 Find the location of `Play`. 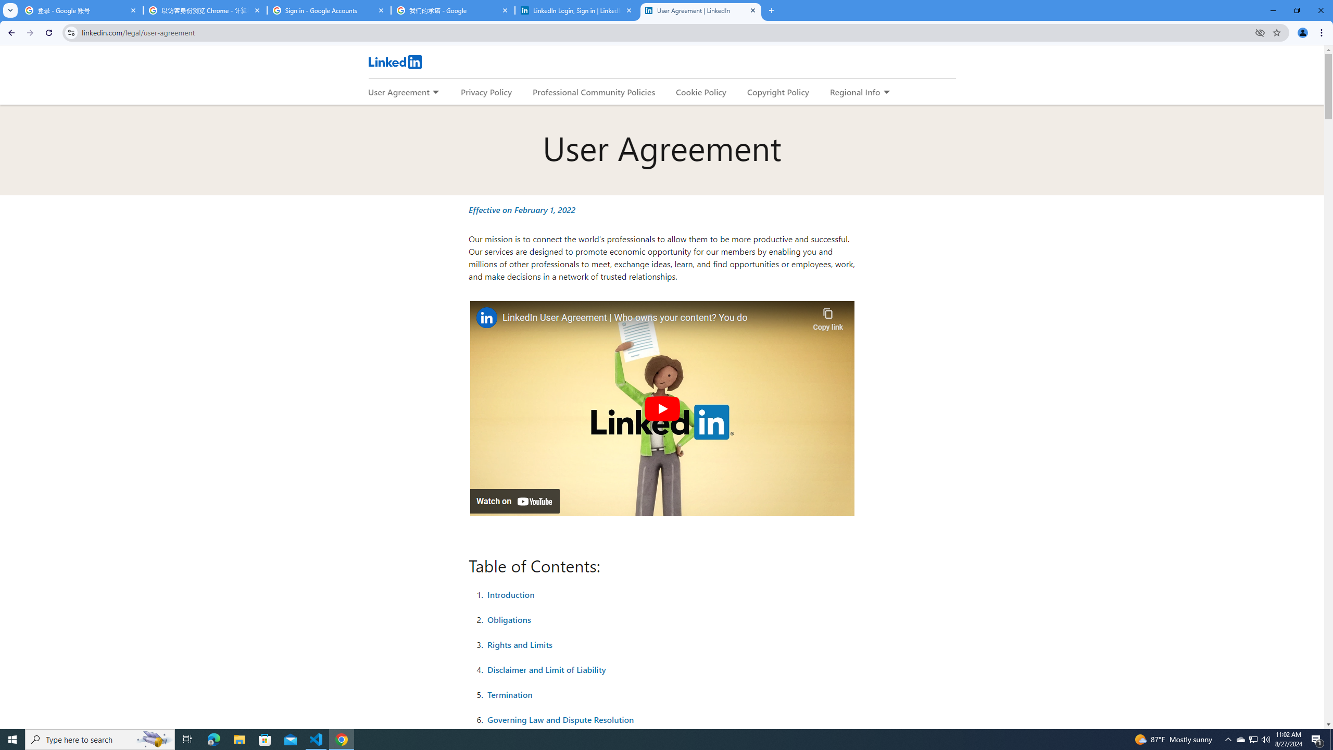

Play is located at coordinates (661, 408).